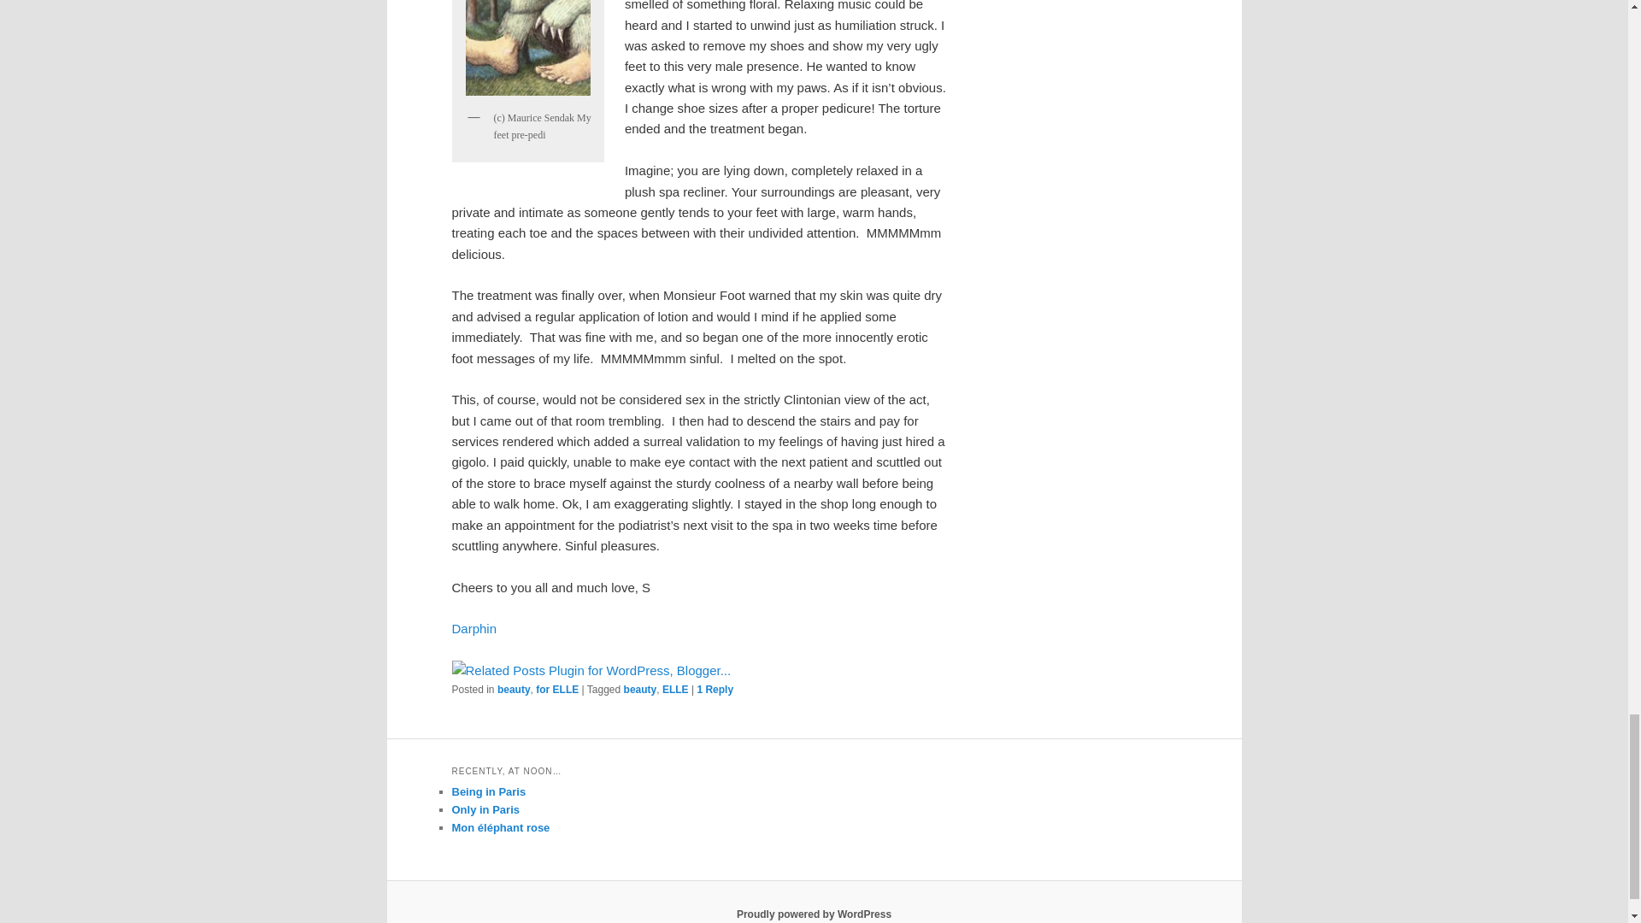 The height and width of the screenshot is (923, 1641). Describe the element at coordinates (557, 690) in the screenshot. I see `for ELLE` at that location.